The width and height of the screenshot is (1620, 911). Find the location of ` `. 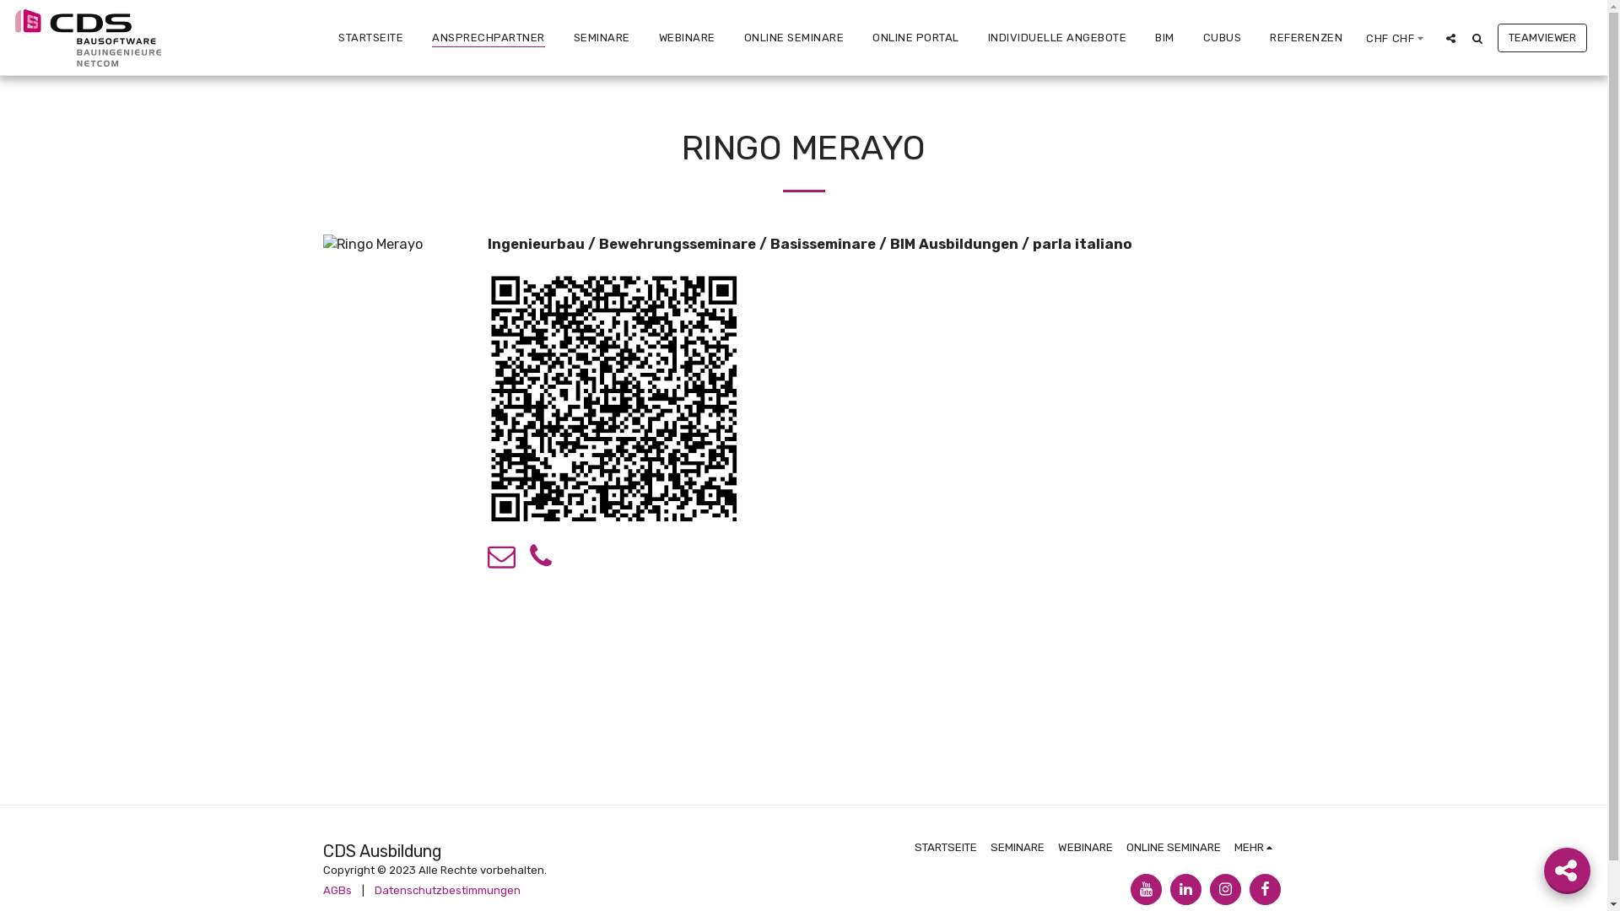

  is located at coordinates (501, 562).